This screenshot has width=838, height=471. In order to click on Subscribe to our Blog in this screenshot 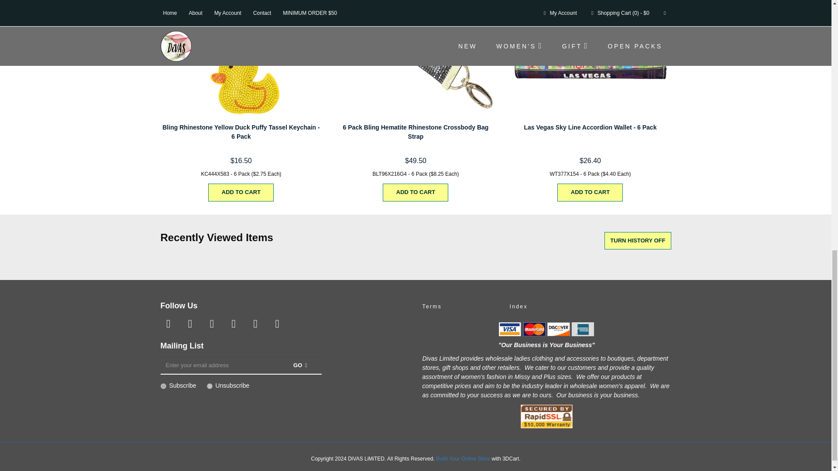, I will do `click(277, 324)`.